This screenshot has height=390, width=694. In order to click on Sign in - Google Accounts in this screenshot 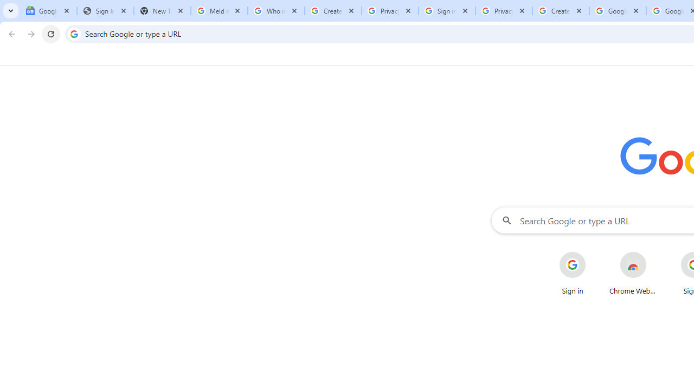, I will do `click(447, 11)`.